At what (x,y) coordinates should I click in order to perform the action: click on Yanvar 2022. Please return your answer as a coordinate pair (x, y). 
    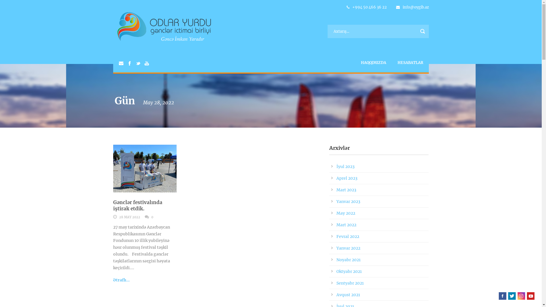
    Looking at the image, I should click on (348, 248).